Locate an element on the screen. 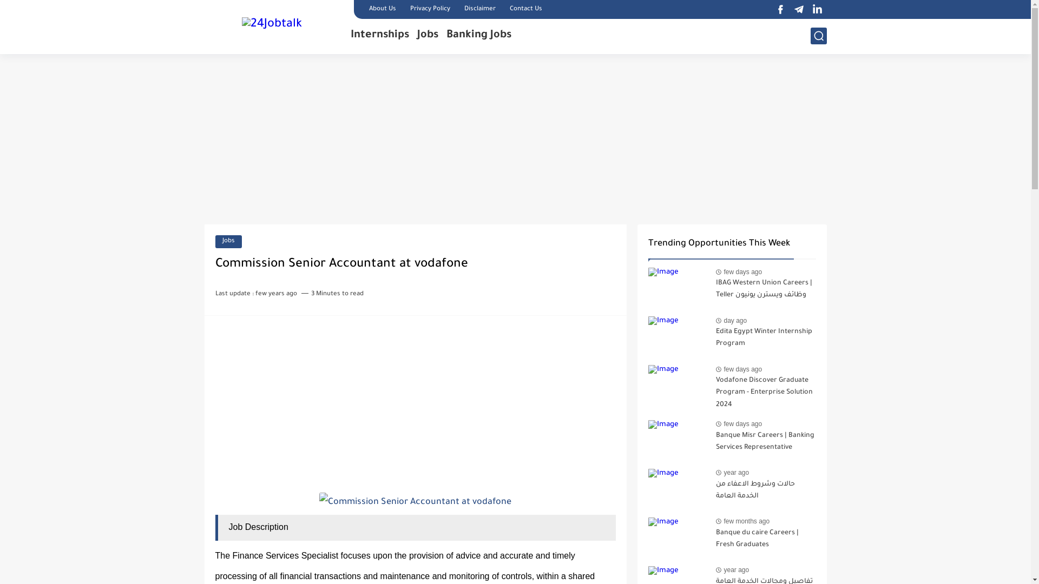 This screenshot has height=584, width=1039. Banque du caire Careers | Fresh Graduates is located at coordinates (765, 541).